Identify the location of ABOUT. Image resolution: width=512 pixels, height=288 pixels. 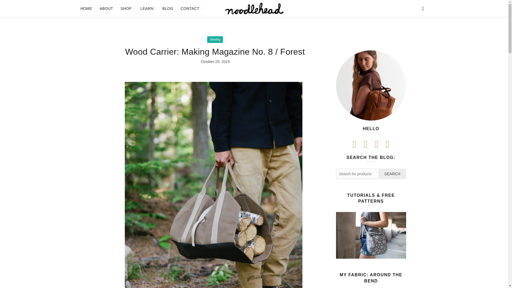
(106, 9).